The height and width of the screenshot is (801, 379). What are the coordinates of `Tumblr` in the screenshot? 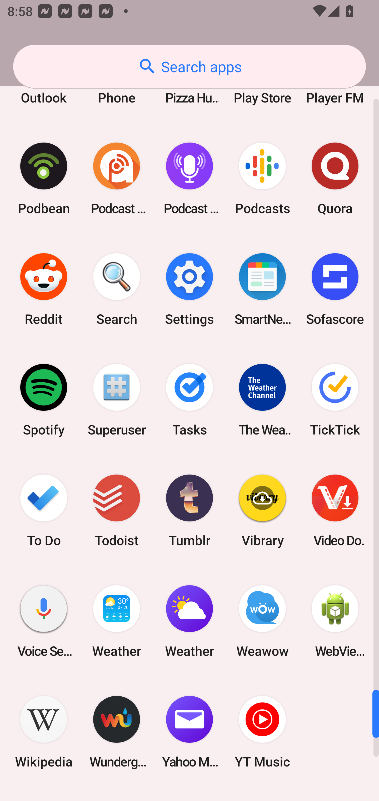 It's located at (189, 511).